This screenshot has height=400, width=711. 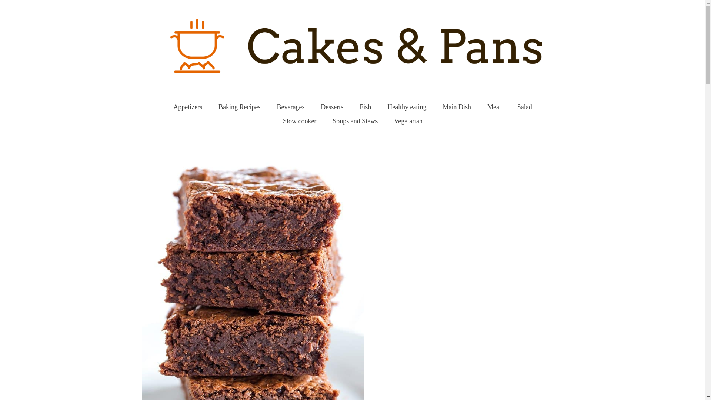 I want to click on Vegetarian, so click(x=408, y=121).